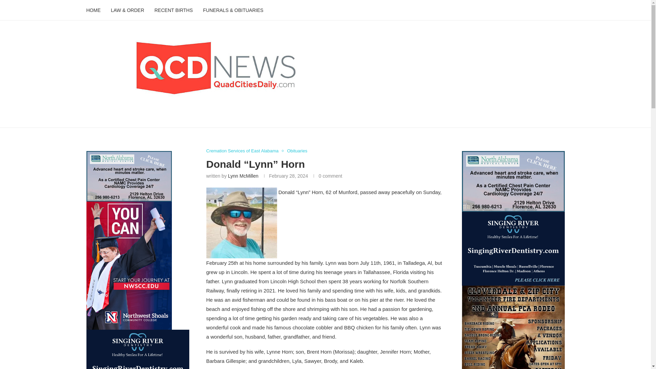 This screenshot has width=656, height=369. I want to click on Obituaries, so click(297, 151).